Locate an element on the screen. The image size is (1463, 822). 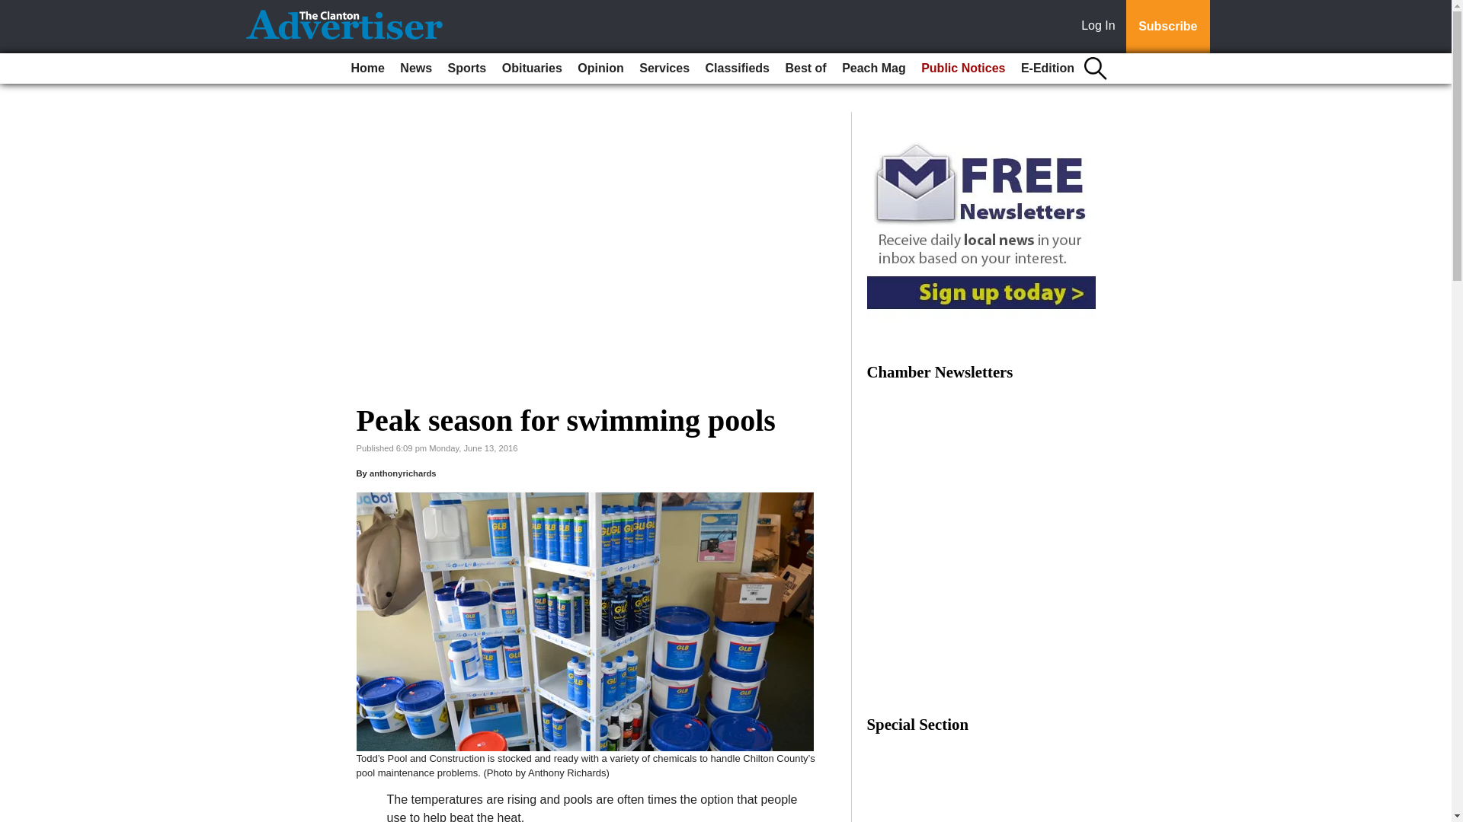
Subscribe is located at coordinates (1167, 27).